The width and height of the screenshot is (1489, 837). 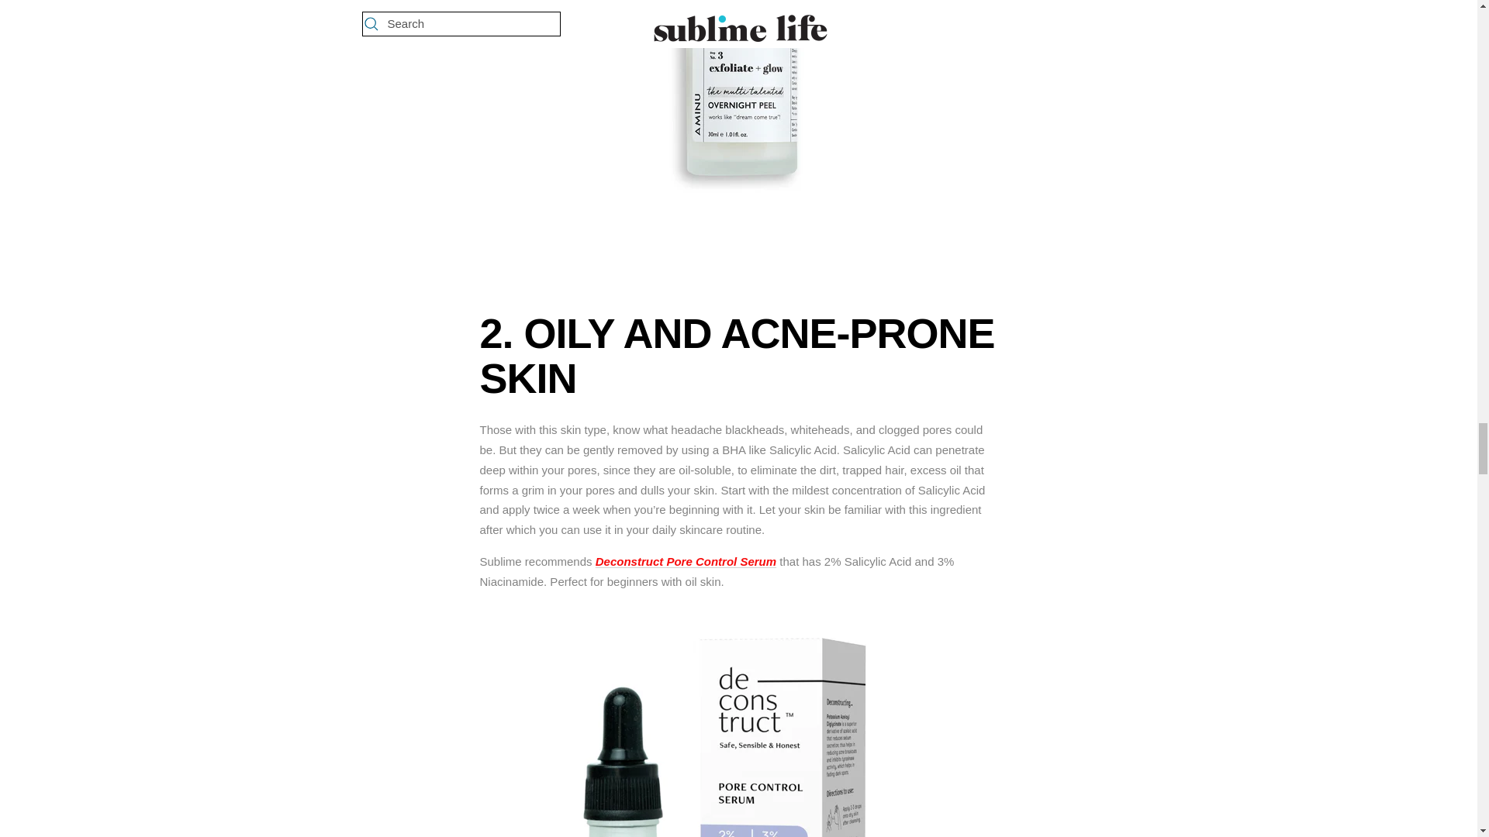 What do you see at coordinates (686, 561) in the screenshot?
I see `Deconstruct Pore Control Serum` at bounding box center [686, 561].